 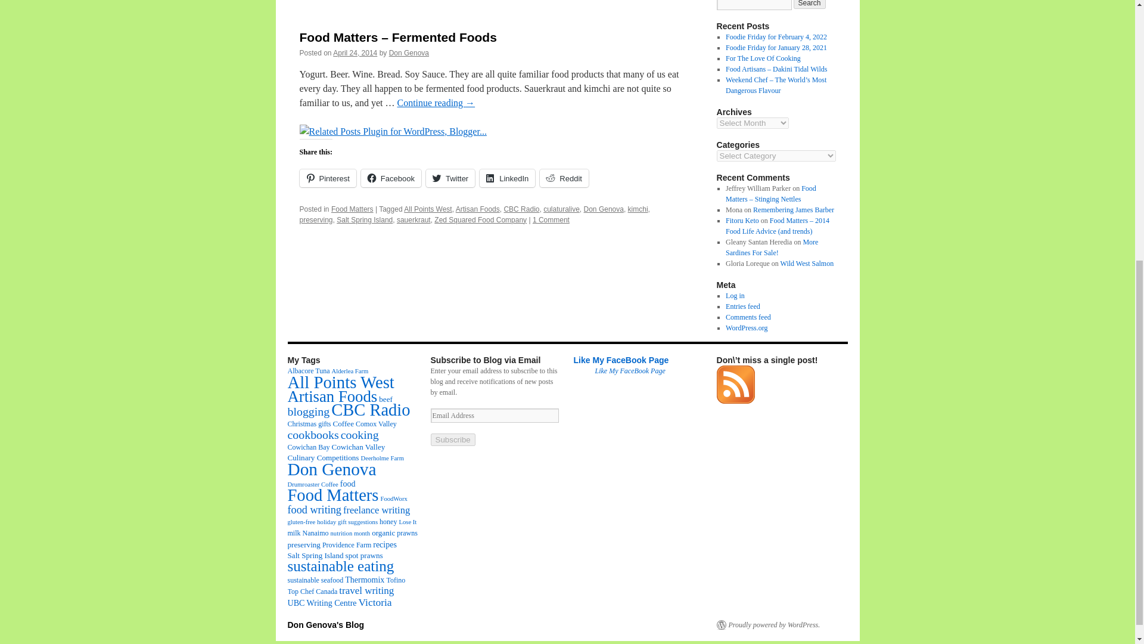 What do you see at coordinates (564, 178) in the screenshot?
I see `Reddit` at bounding box center [564, 178].